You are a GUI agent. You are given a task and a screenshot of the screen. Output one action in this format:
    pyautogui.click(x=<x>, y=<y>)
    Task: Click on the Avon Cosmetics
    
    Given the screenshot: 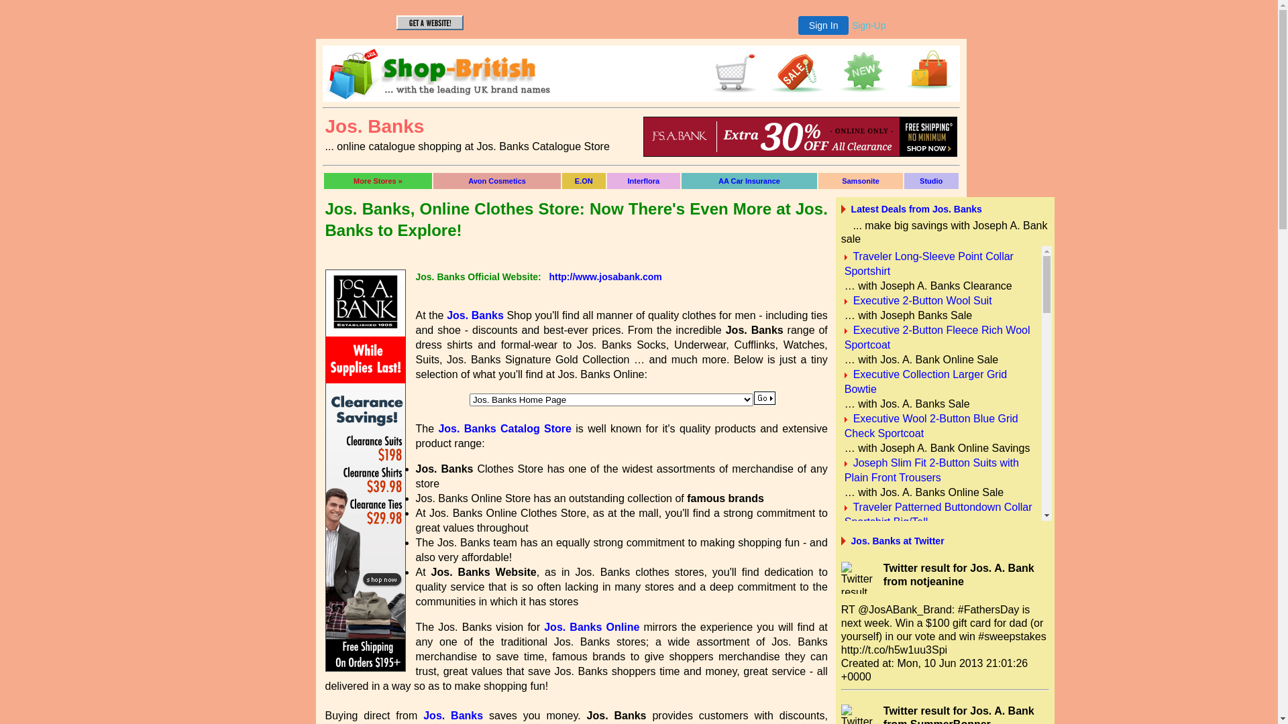 What is the action you would take?
    pyautogui.click(x=497, y=181)
    